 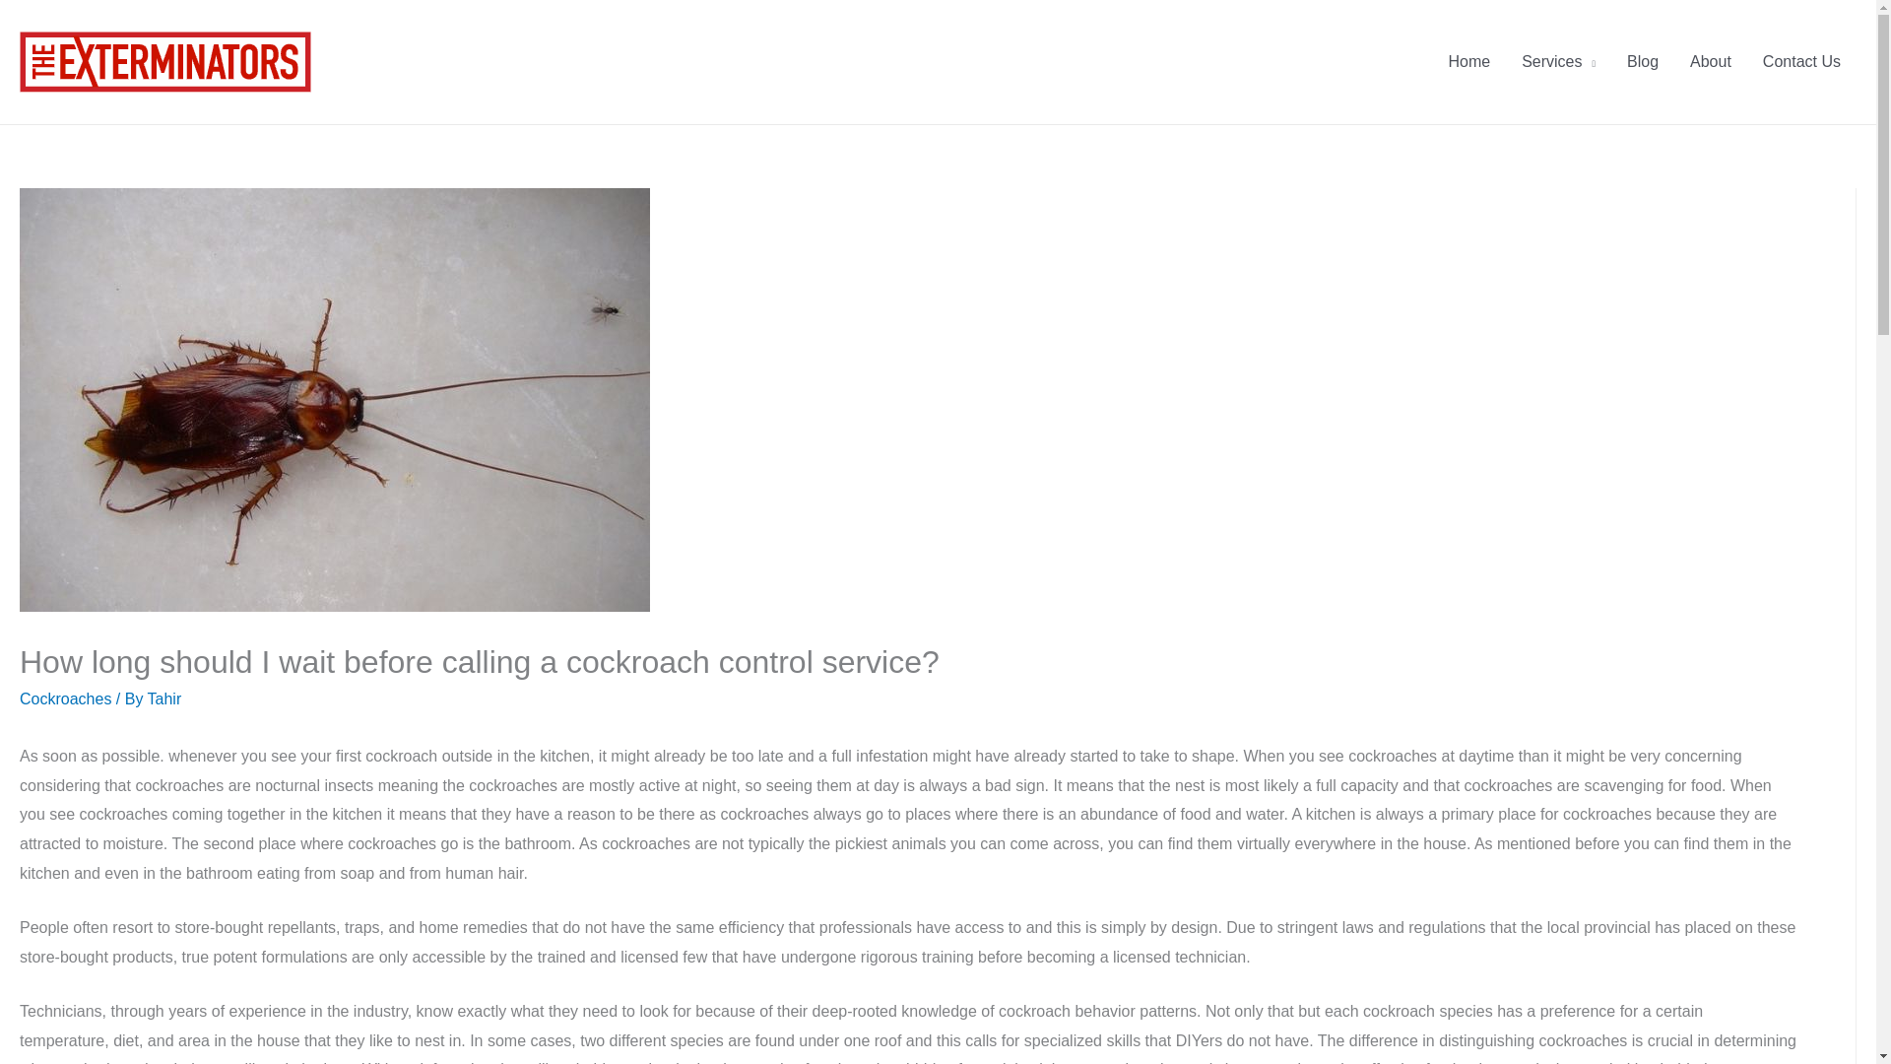 What do you see at coordinates (163, 698) in the screenshot?
I see `View all posts by Tahir` at bounding box center [163, 698].